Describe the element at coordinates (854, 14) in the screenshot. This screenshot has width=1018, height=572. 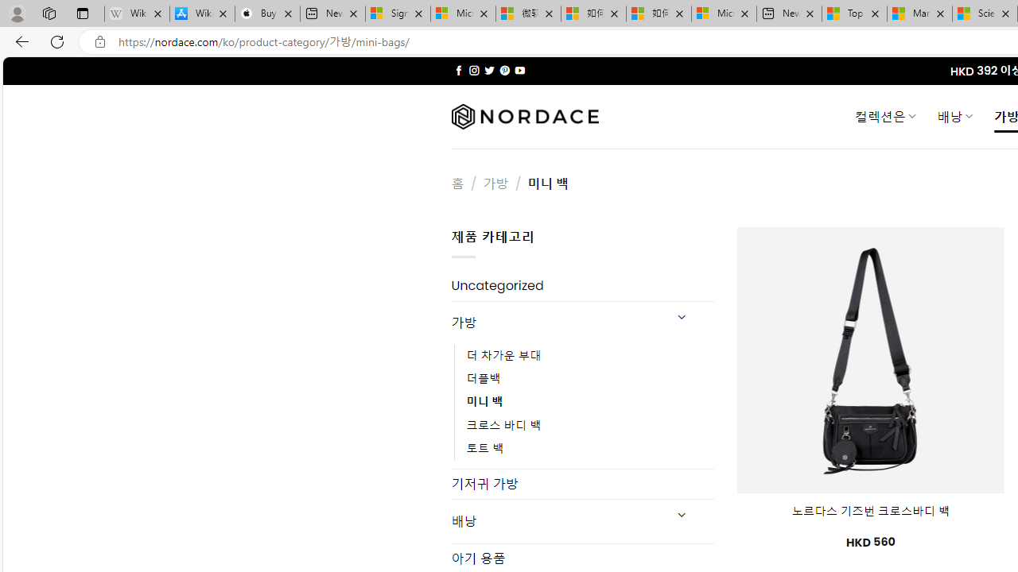
I see `Top Stories - MSN` at that location.